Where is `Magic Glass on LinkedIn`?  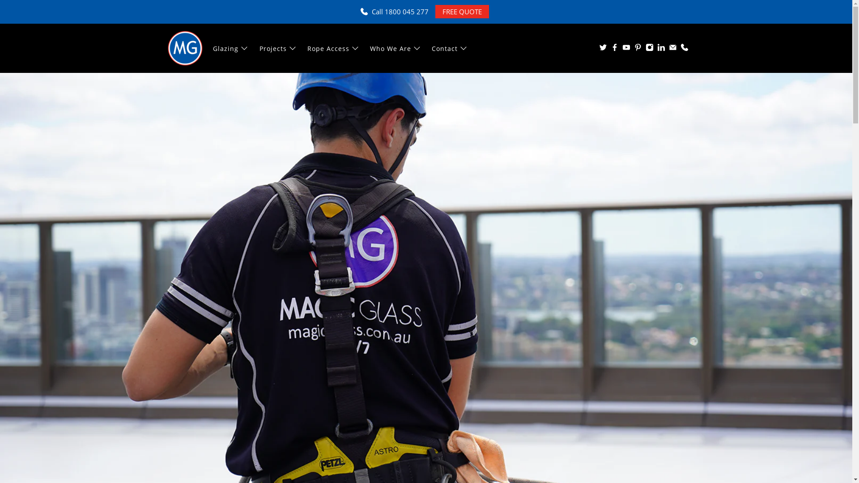
Magic Glass on LinkedIn is located at coordinates (661, 49).